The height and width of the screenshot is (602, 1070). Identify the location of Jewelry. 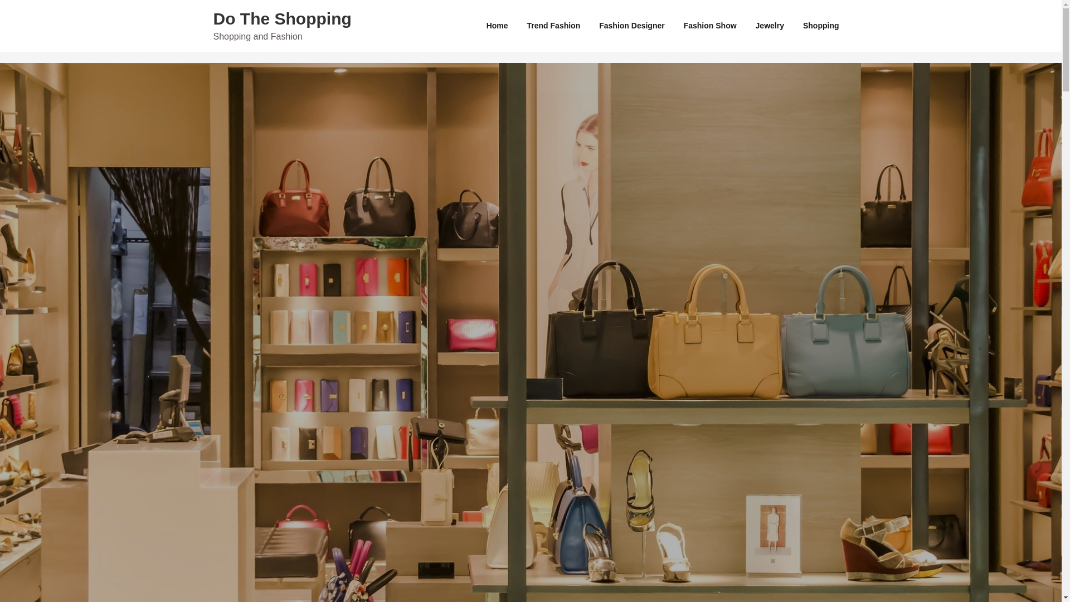
(770, 26).